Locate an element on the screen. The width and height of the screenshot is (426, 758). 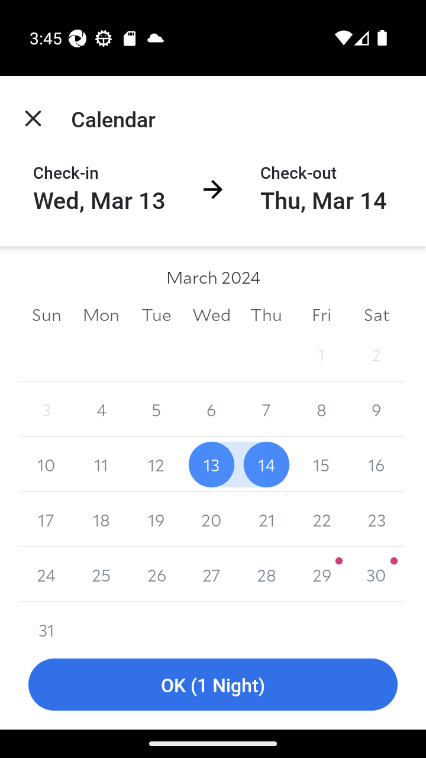
16 16 March 2024 is located at coordinates (376, 464).